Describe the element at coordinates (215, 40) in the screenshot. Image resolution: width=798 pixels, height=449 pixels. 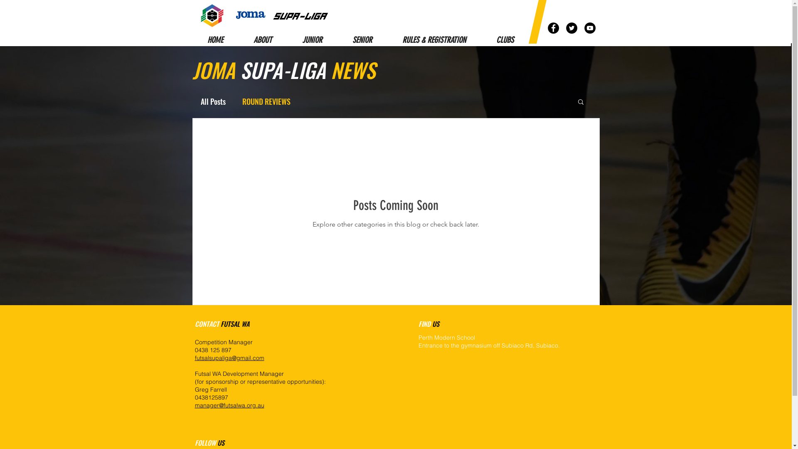
I see `HOME` at that location.